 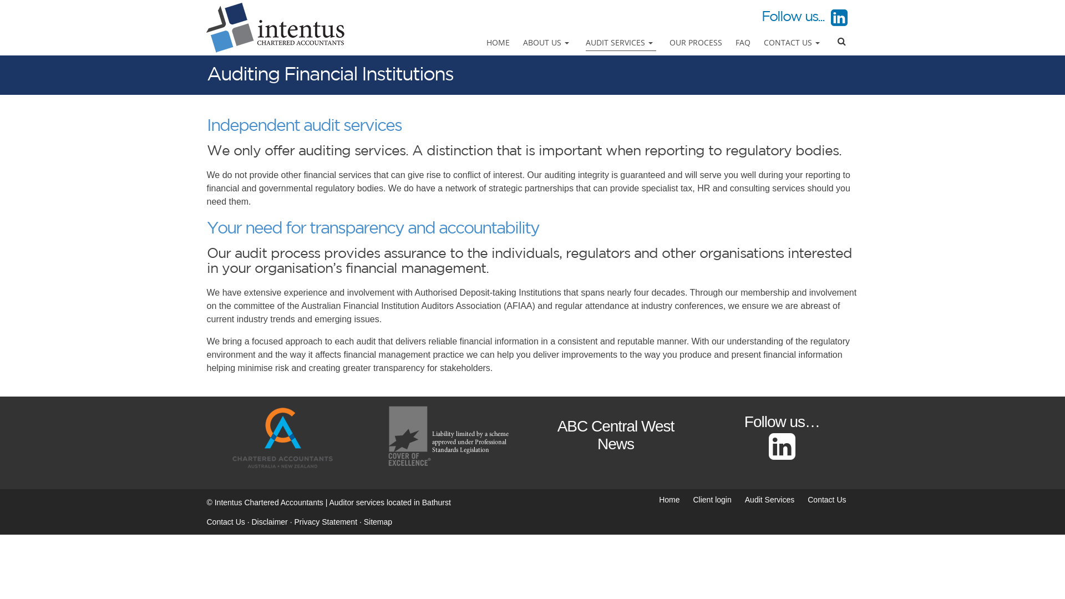 What do you see at coordinates (270, 521) in the screenshot?
I see `Disclaimer` at bounding box center [270, 521].